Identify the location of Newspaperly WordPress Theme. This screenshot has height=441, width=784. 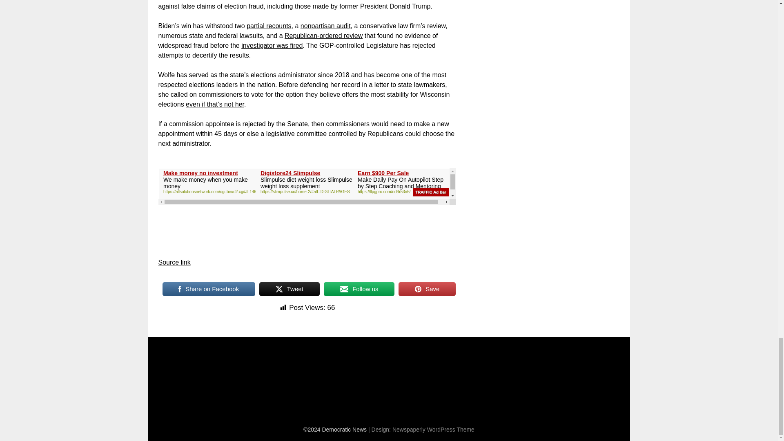
(433, 430).